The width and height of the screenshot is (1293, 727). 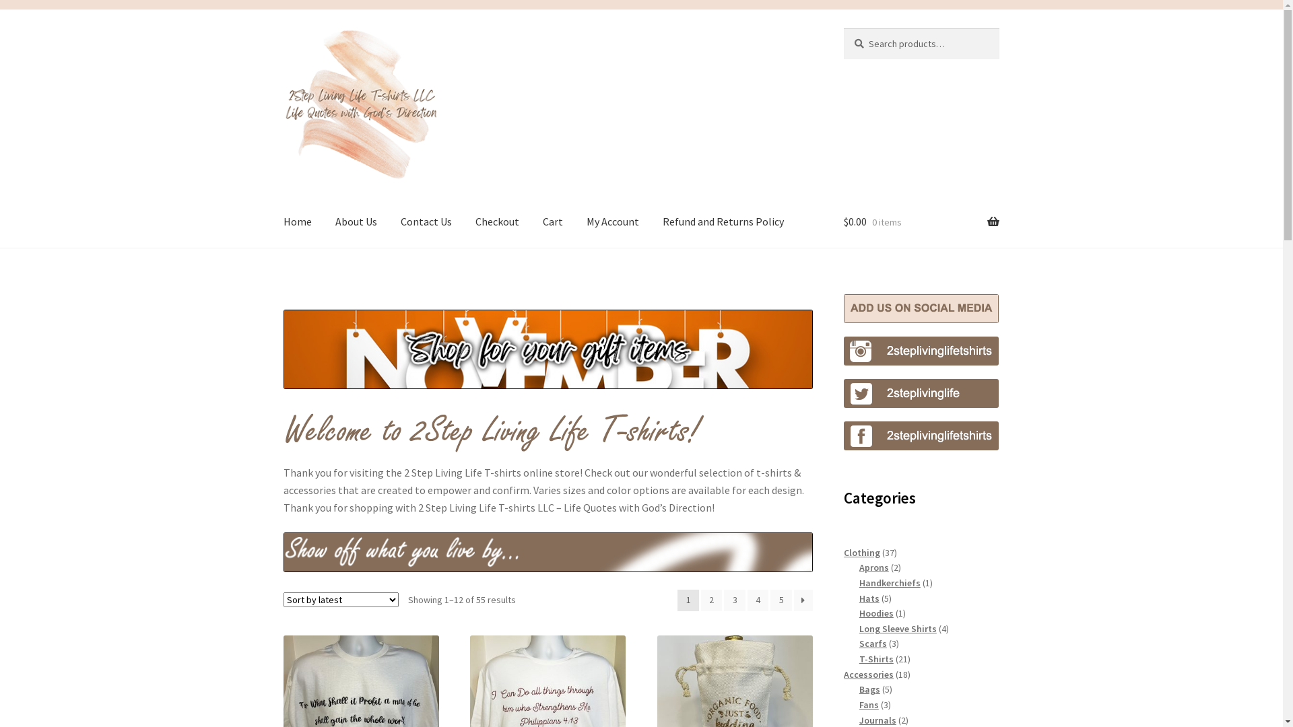 I want to click on 3, so click(x=735, y=600).